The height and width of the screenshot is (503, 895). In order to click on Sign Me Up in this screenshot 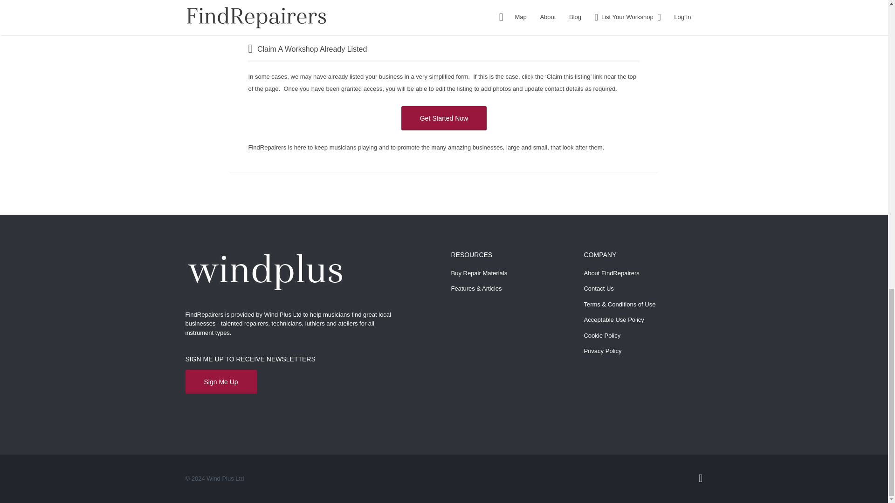, I will do `click(221, 381)`.